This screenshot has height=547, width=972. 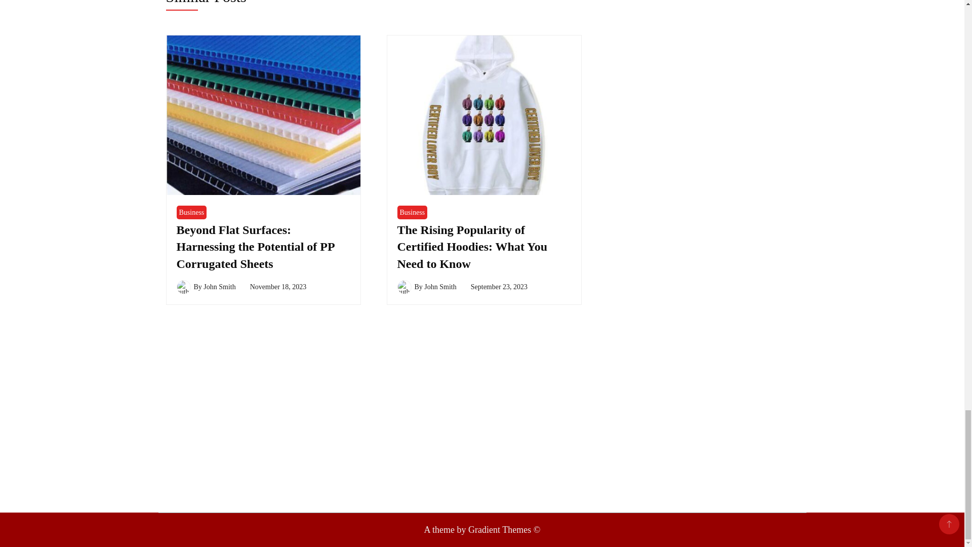 I want to click on Advertisement, so click(x=481, y=335).